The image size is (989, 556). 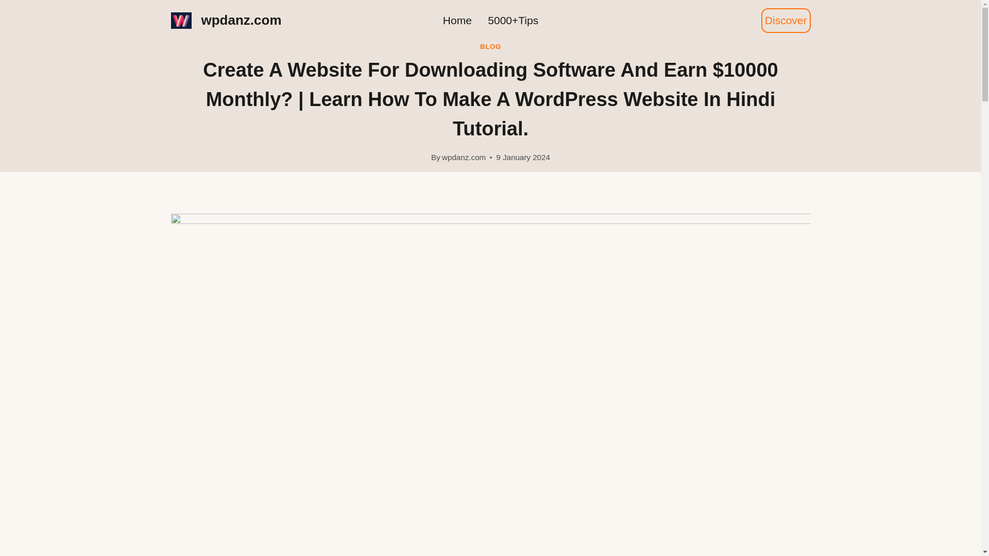 I want to click on wpdanz.com, so click(x=464, y=158).